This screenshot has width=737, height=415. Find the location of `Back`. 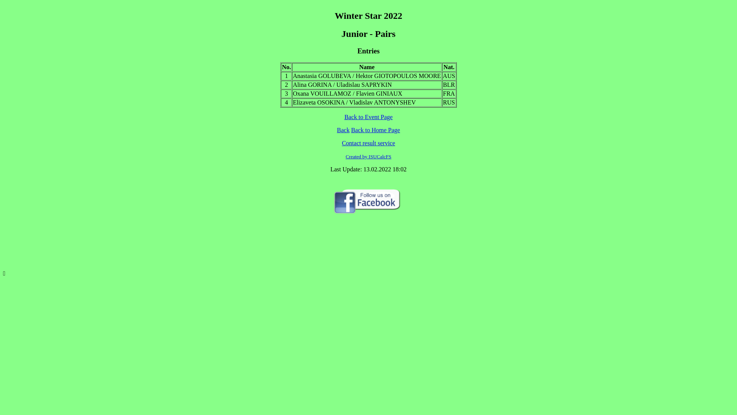

Back is located at coordinates (343, 130).